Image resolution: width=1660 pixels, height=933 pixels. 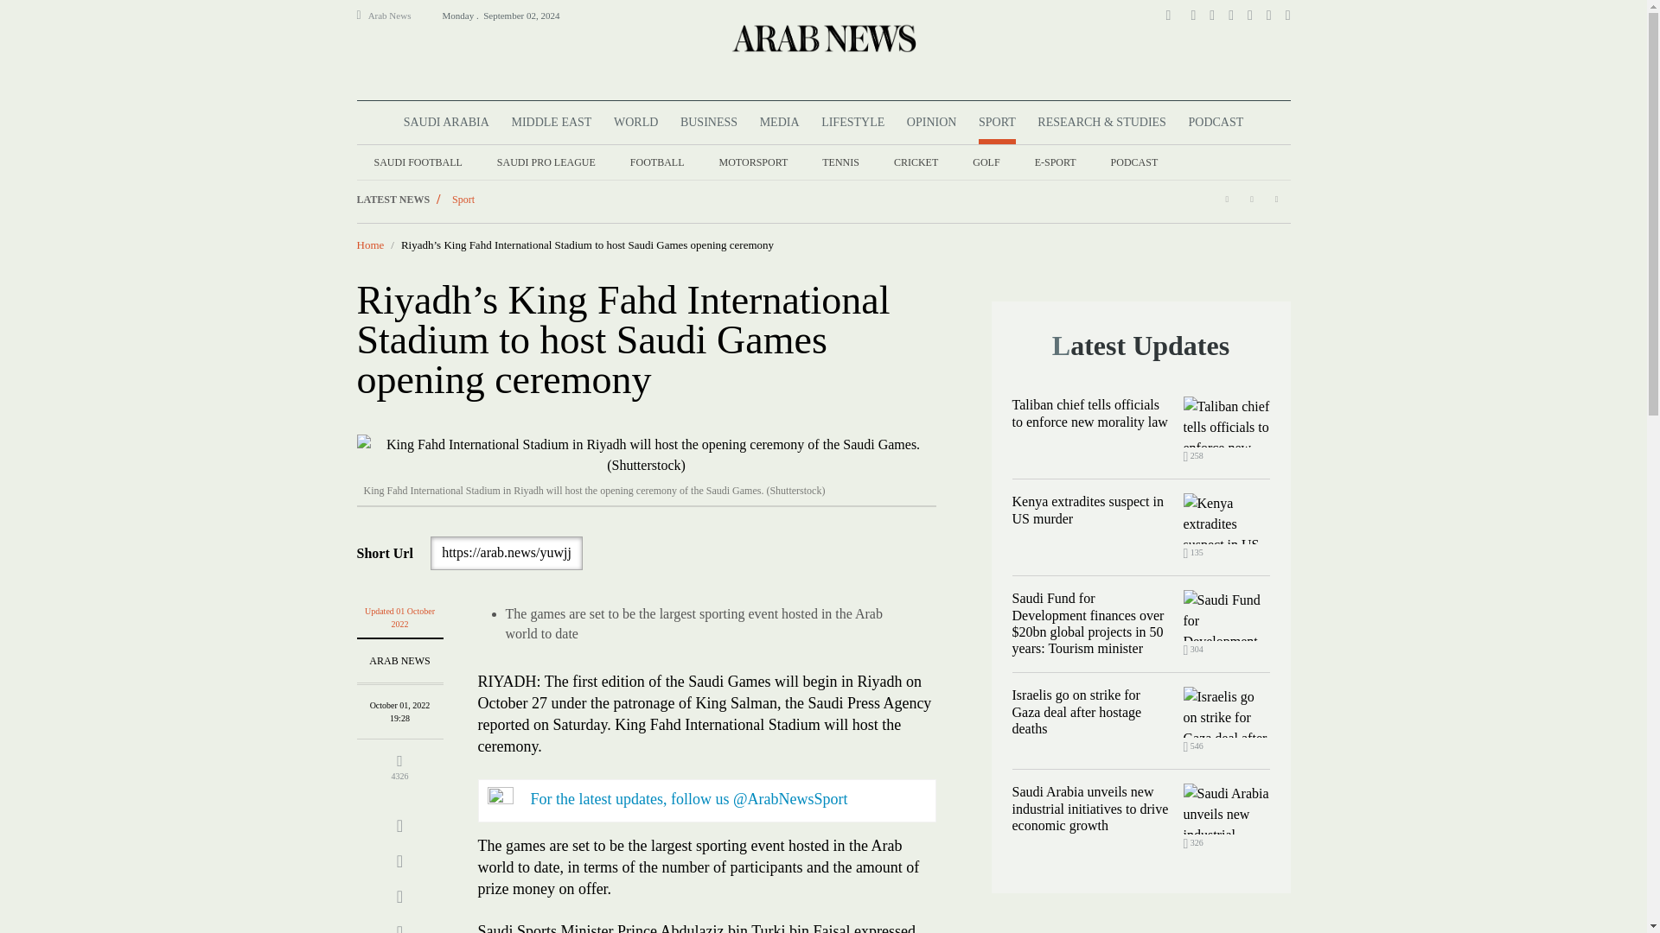 I want to click on Kenya extradites suspect in US murder, so click(x=1226, y=518).